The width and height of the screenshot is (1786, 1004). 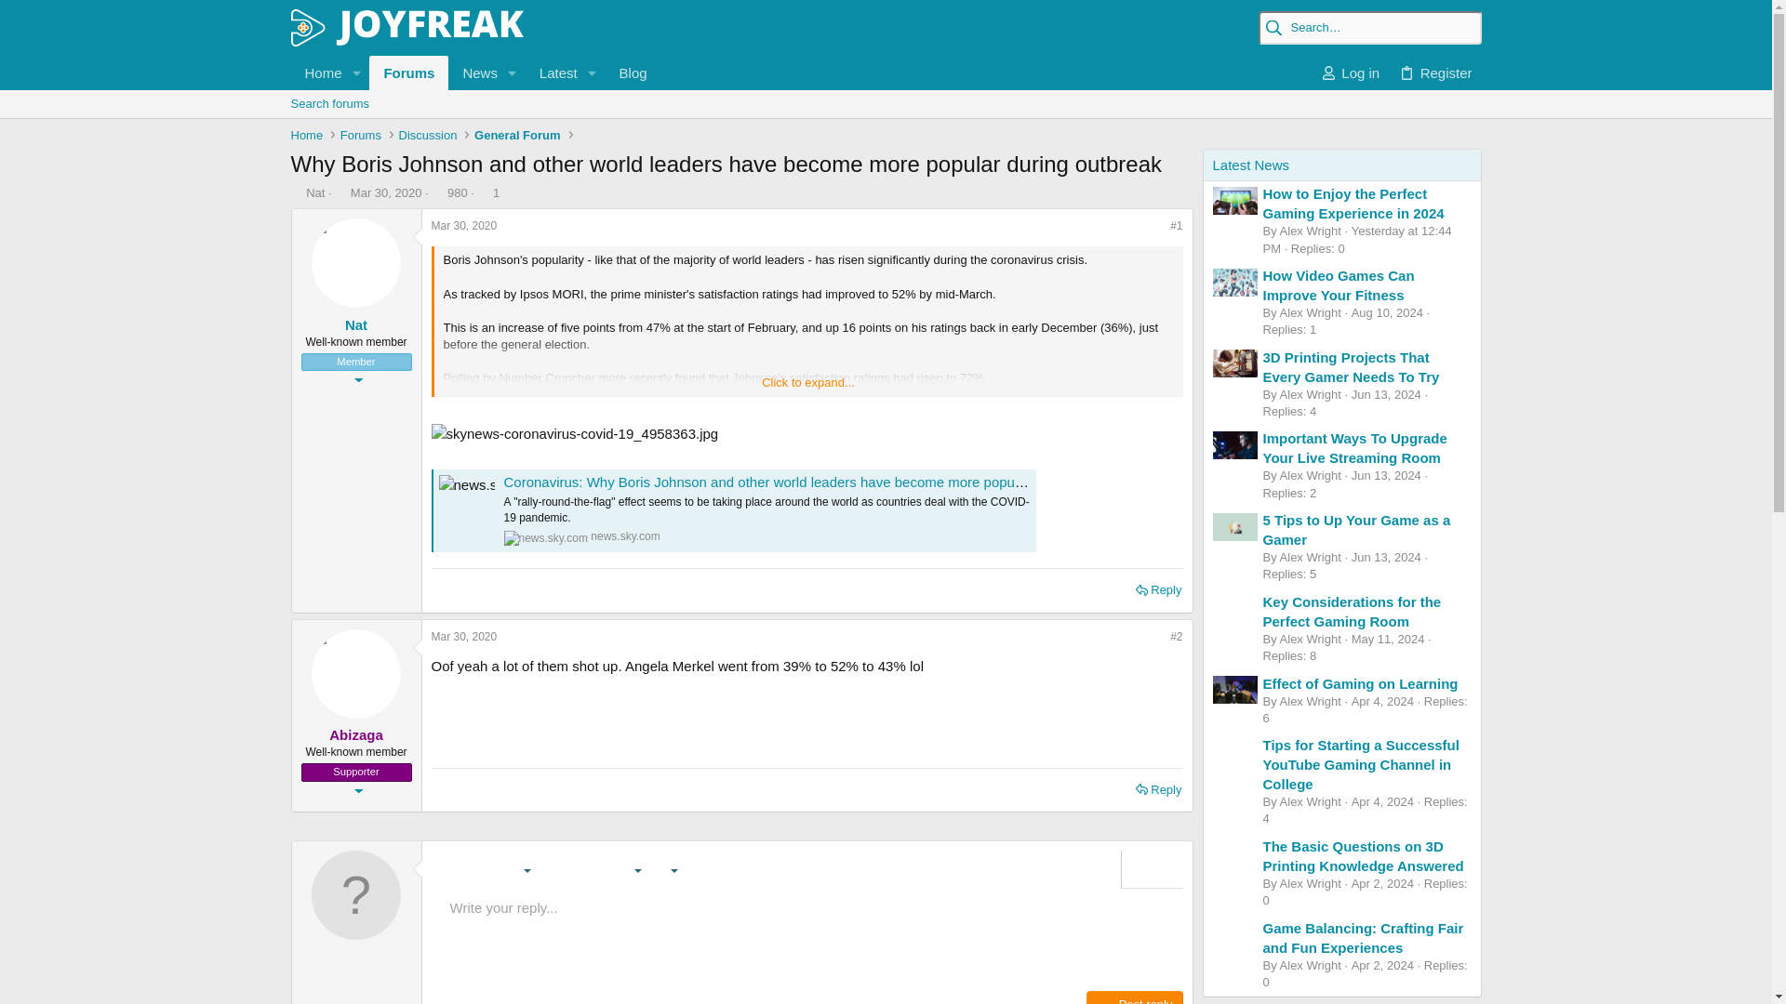 I want to click on Register, so click(x=1434, y=73).